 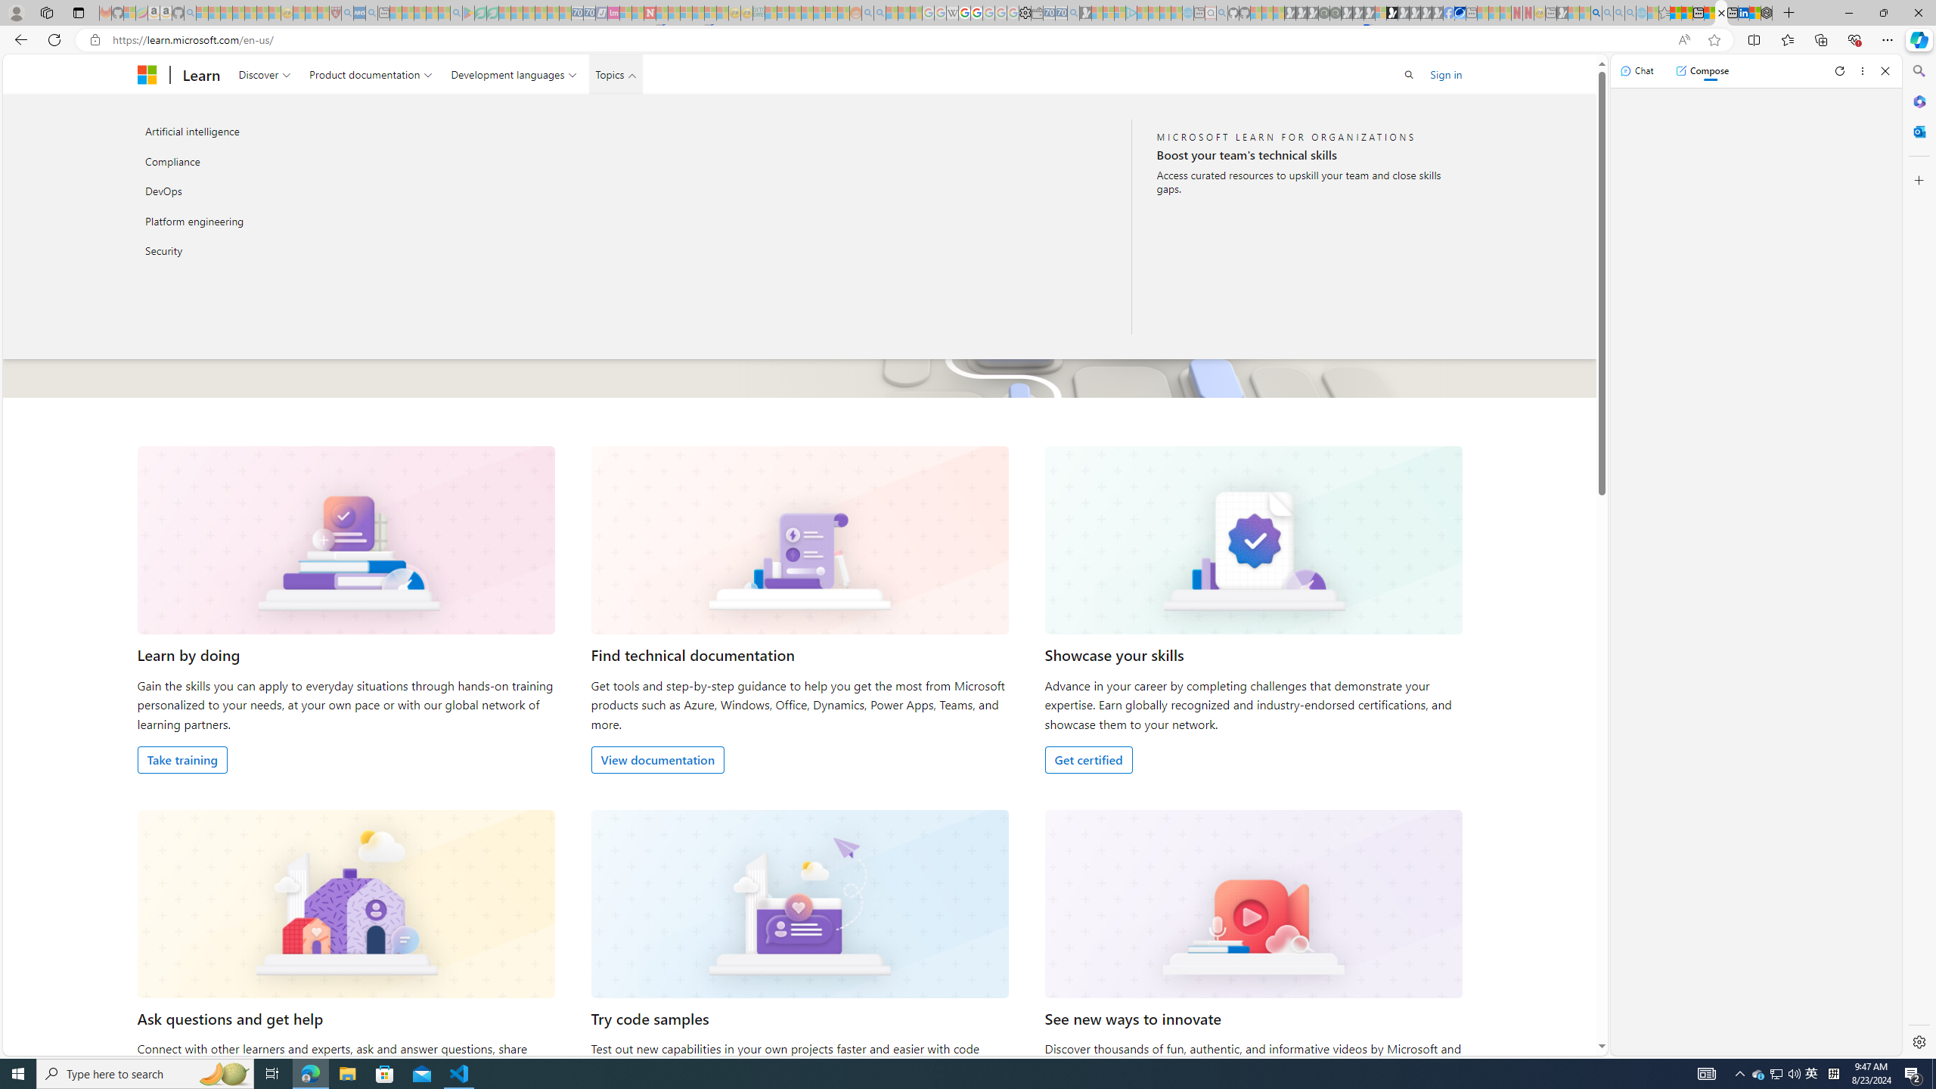 I want to click on utah sues federal government - Search - Sleeping, so click(x=371, y=13).